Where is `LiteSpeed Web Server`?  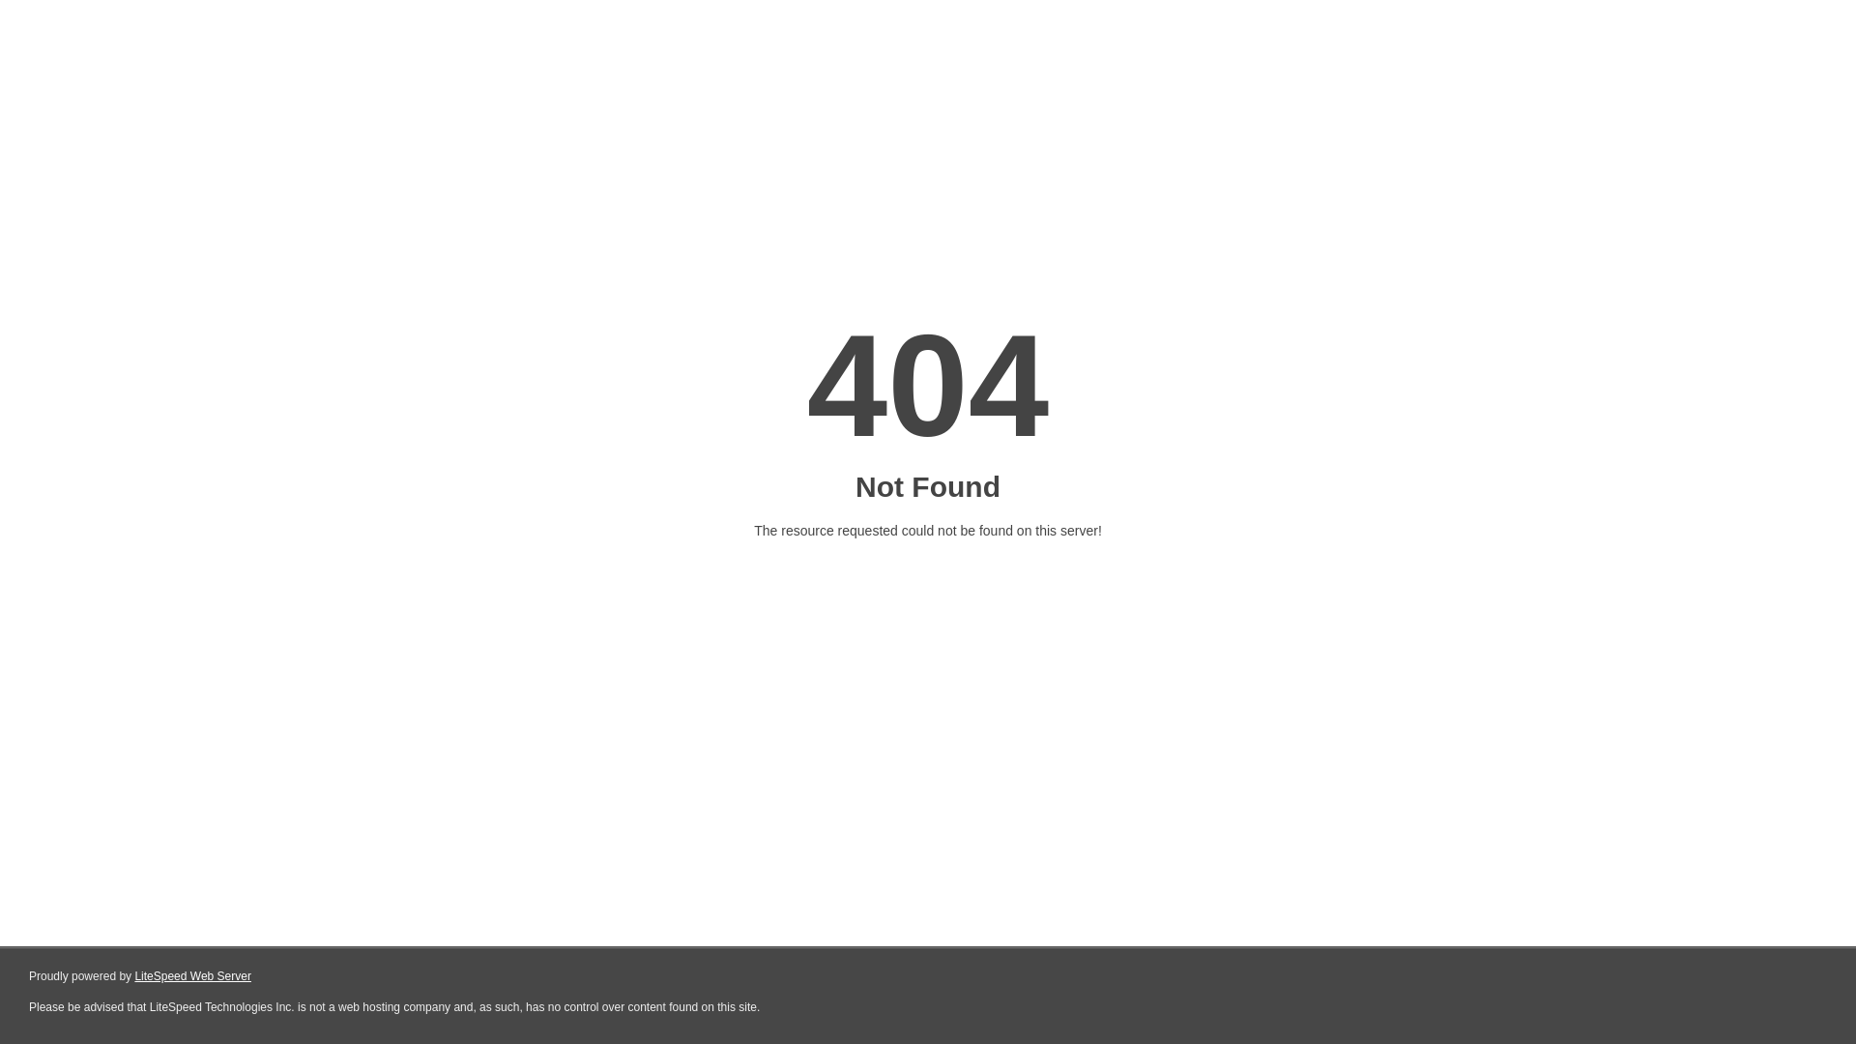
LiteSpeed Web Server is located at coordinates (193, 976).